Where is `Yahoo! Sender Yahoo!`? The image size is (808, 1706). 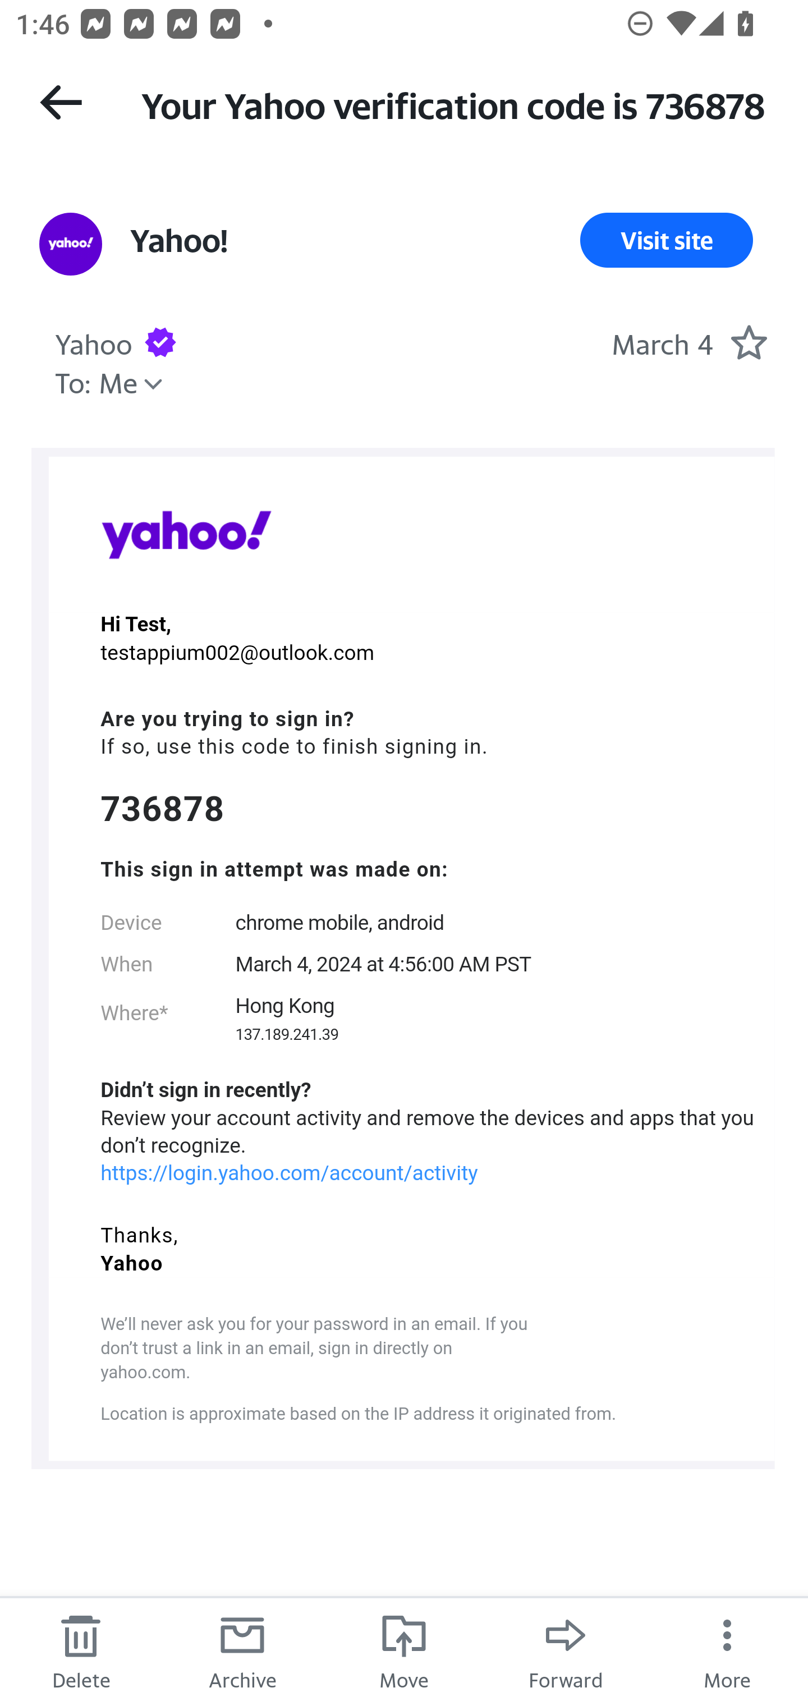
Yahoo! Sender Yahoo! is located at coordinates (178, 240).